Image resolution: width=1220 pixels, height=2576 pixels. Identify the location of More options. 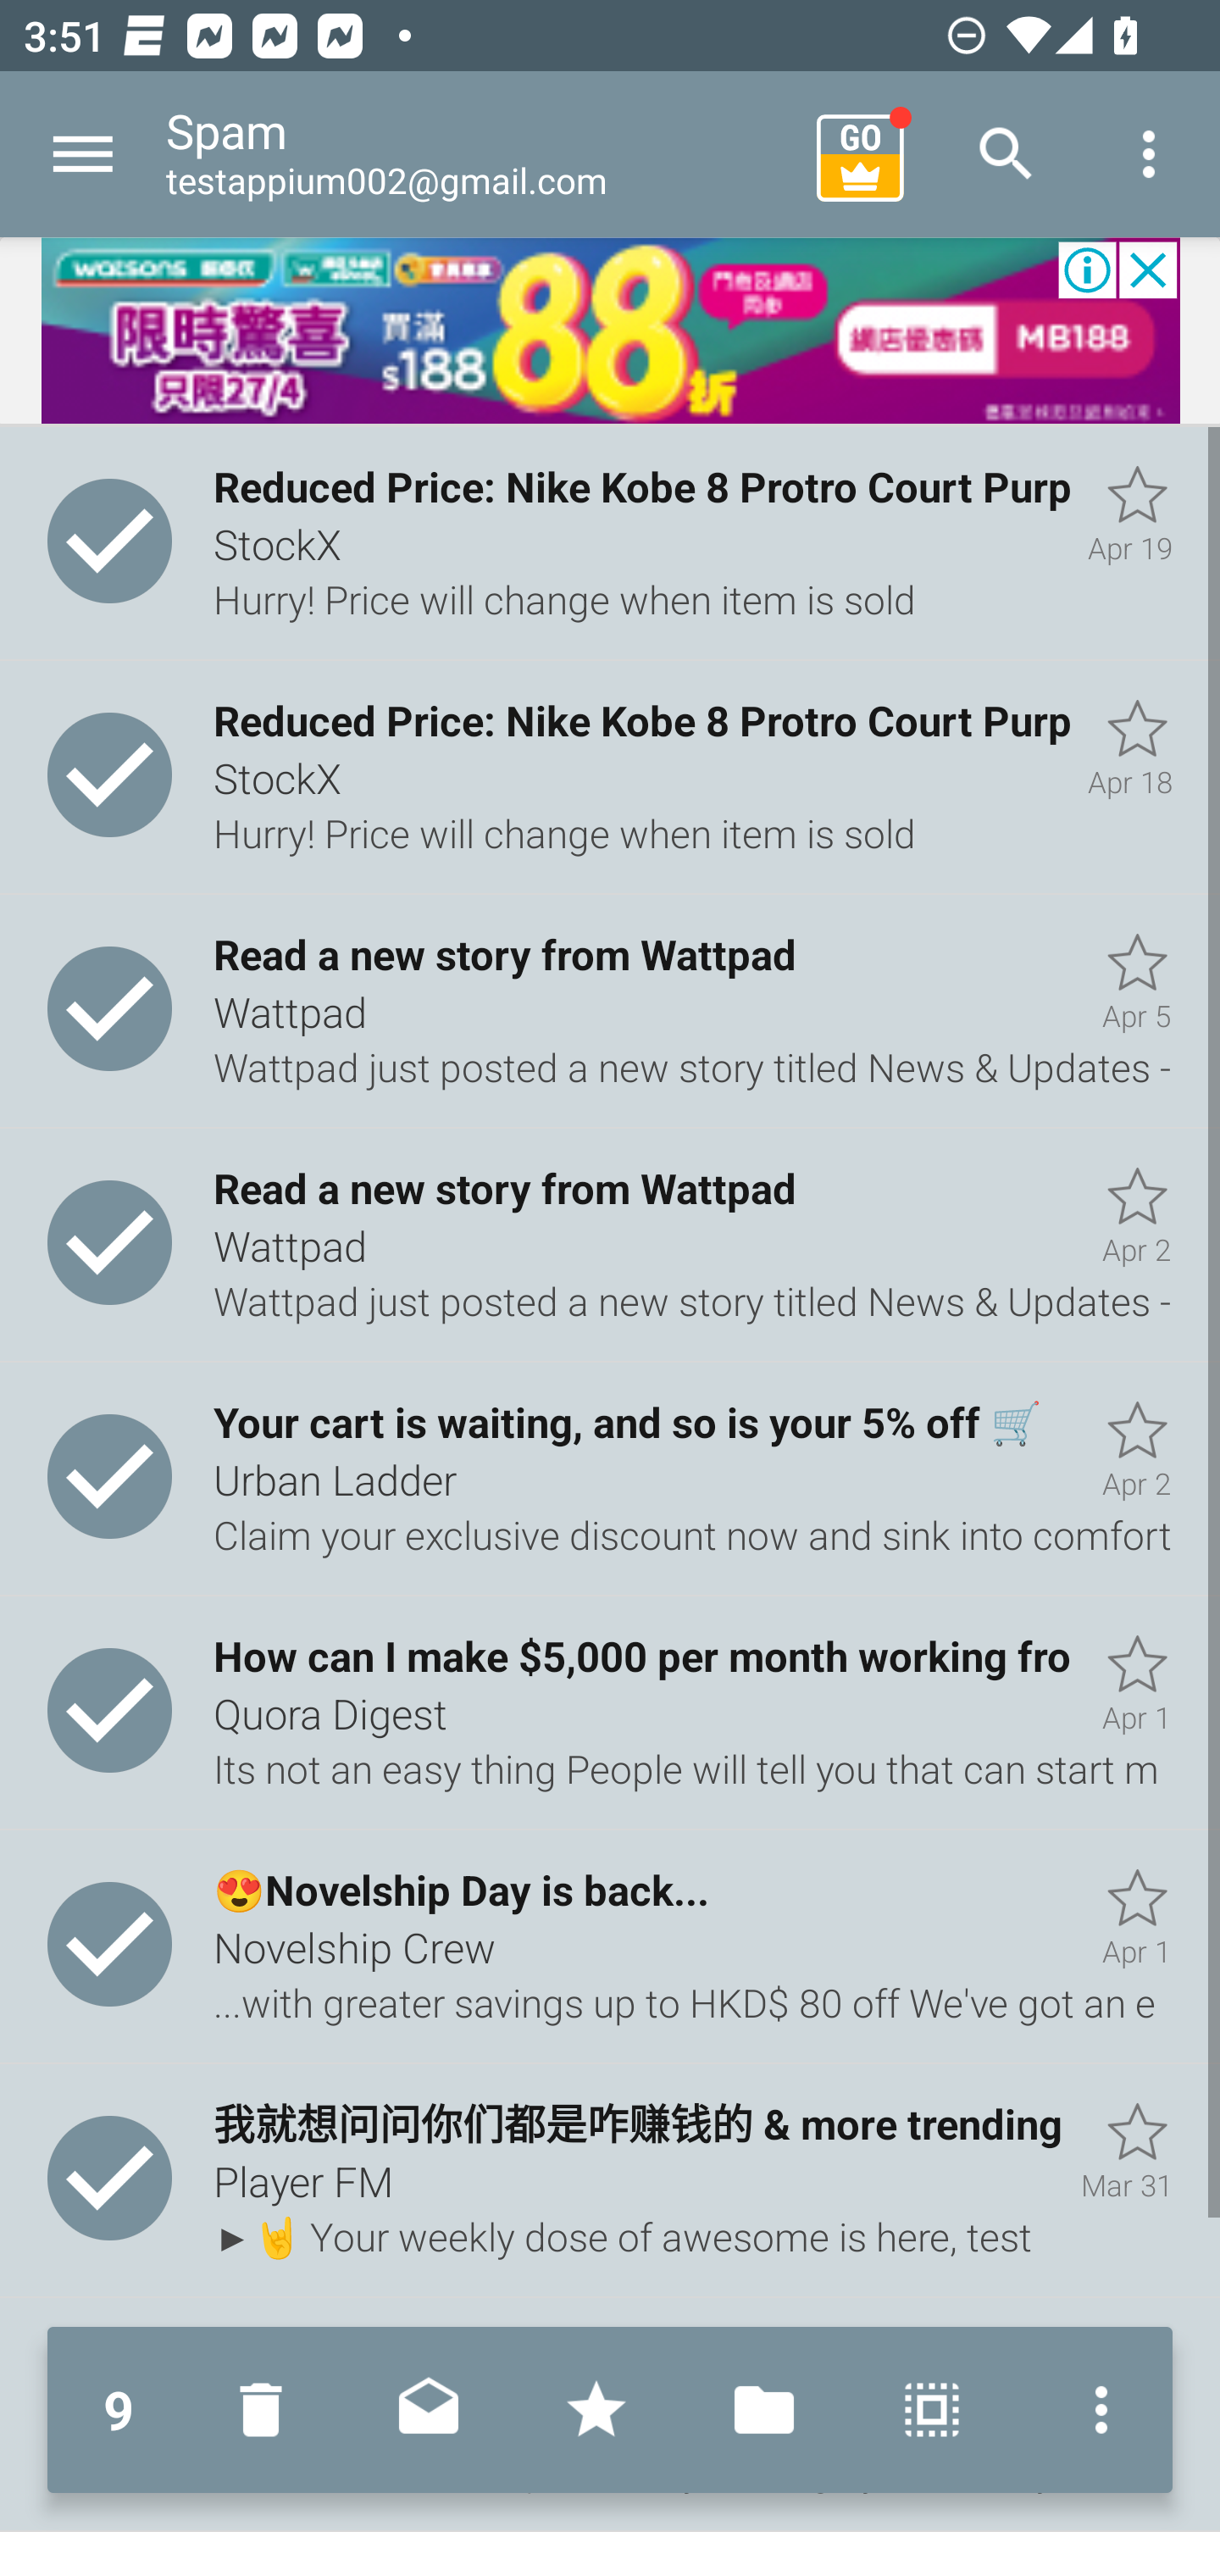
(1149, 154).